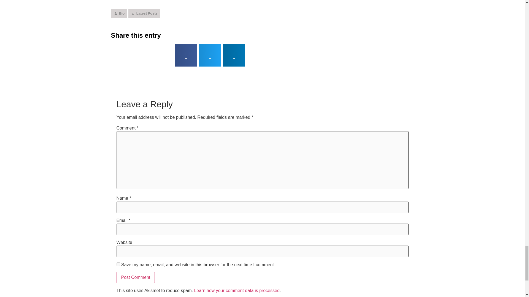 The width and height of the screenshot is (529, 297). I want to click on yes, so click(118, 264).